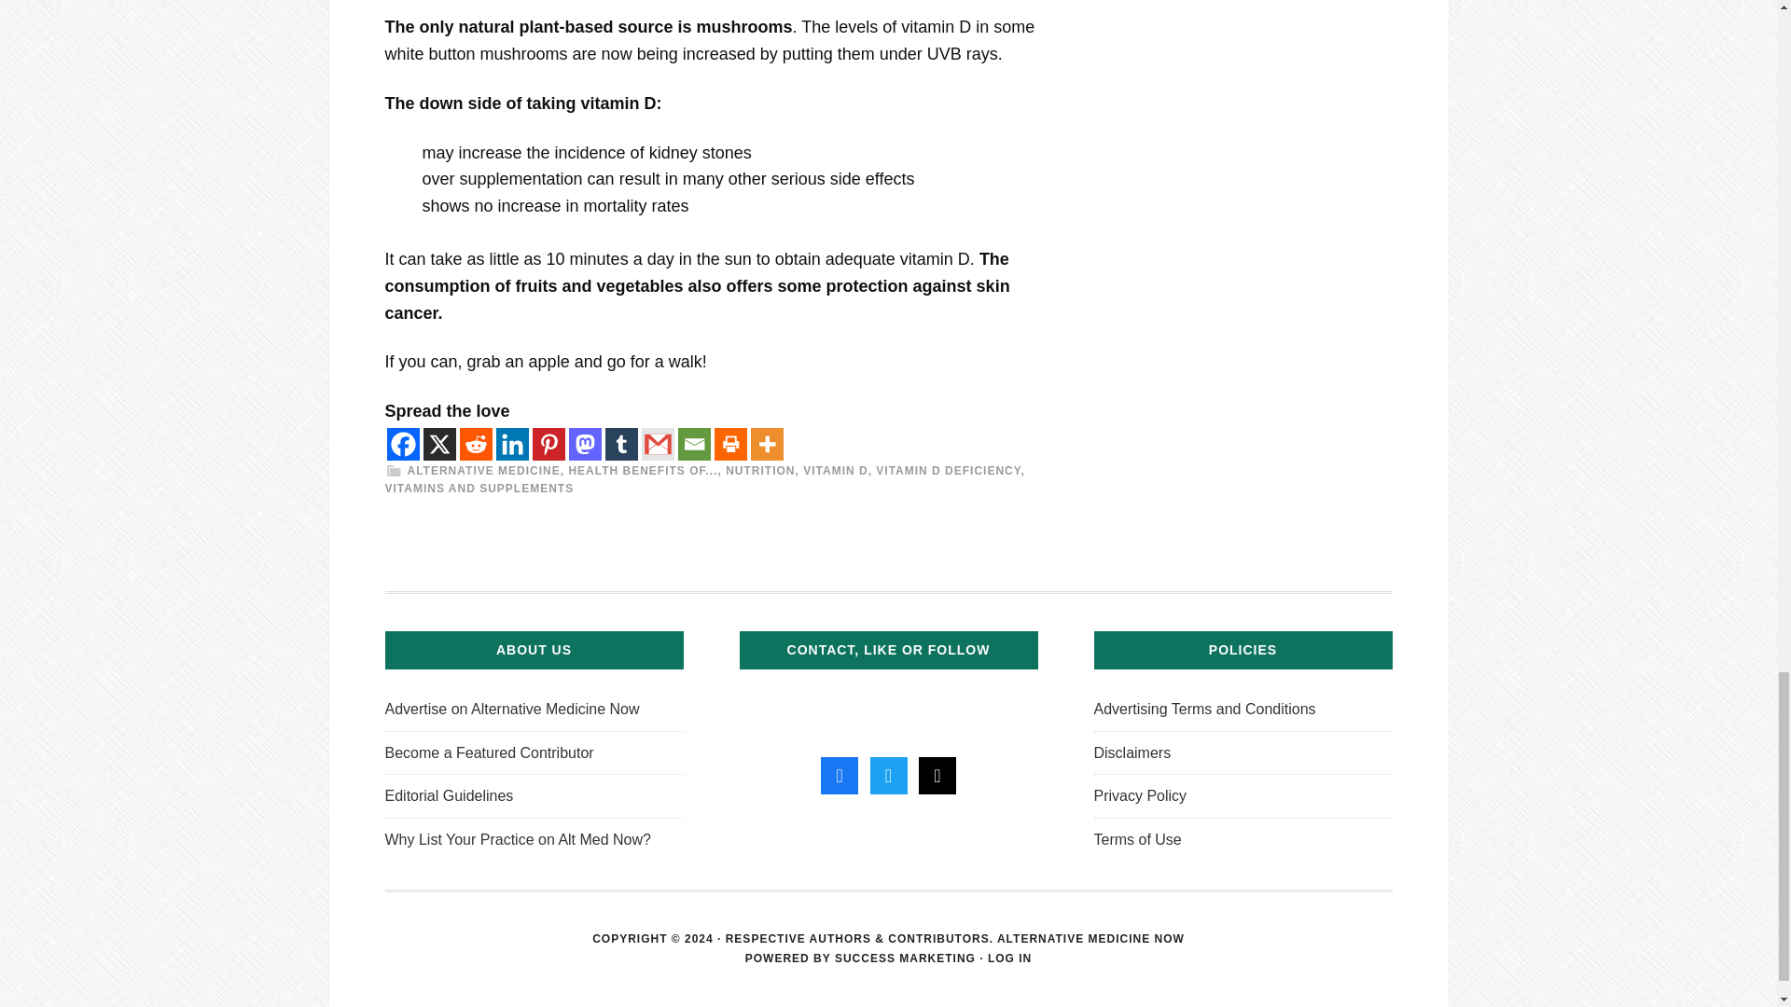 Image resolution: width=1791 pixels, height=1007 pixels. What do you see at coordinates (489, 753) in the screenshot?
I see `Become a Featured Contributor` at bounding box center [489, 753].